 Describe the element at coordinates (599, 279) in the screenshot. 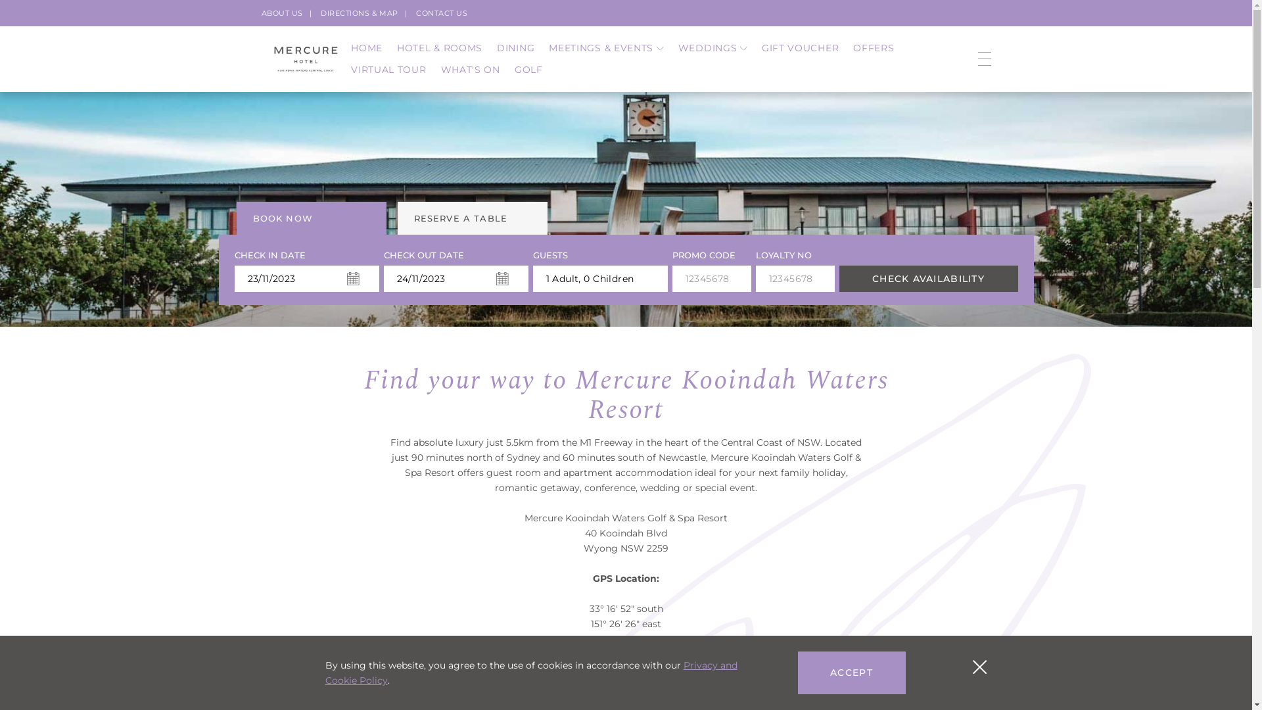

I see `1 Adult, 0 Children` at that location.